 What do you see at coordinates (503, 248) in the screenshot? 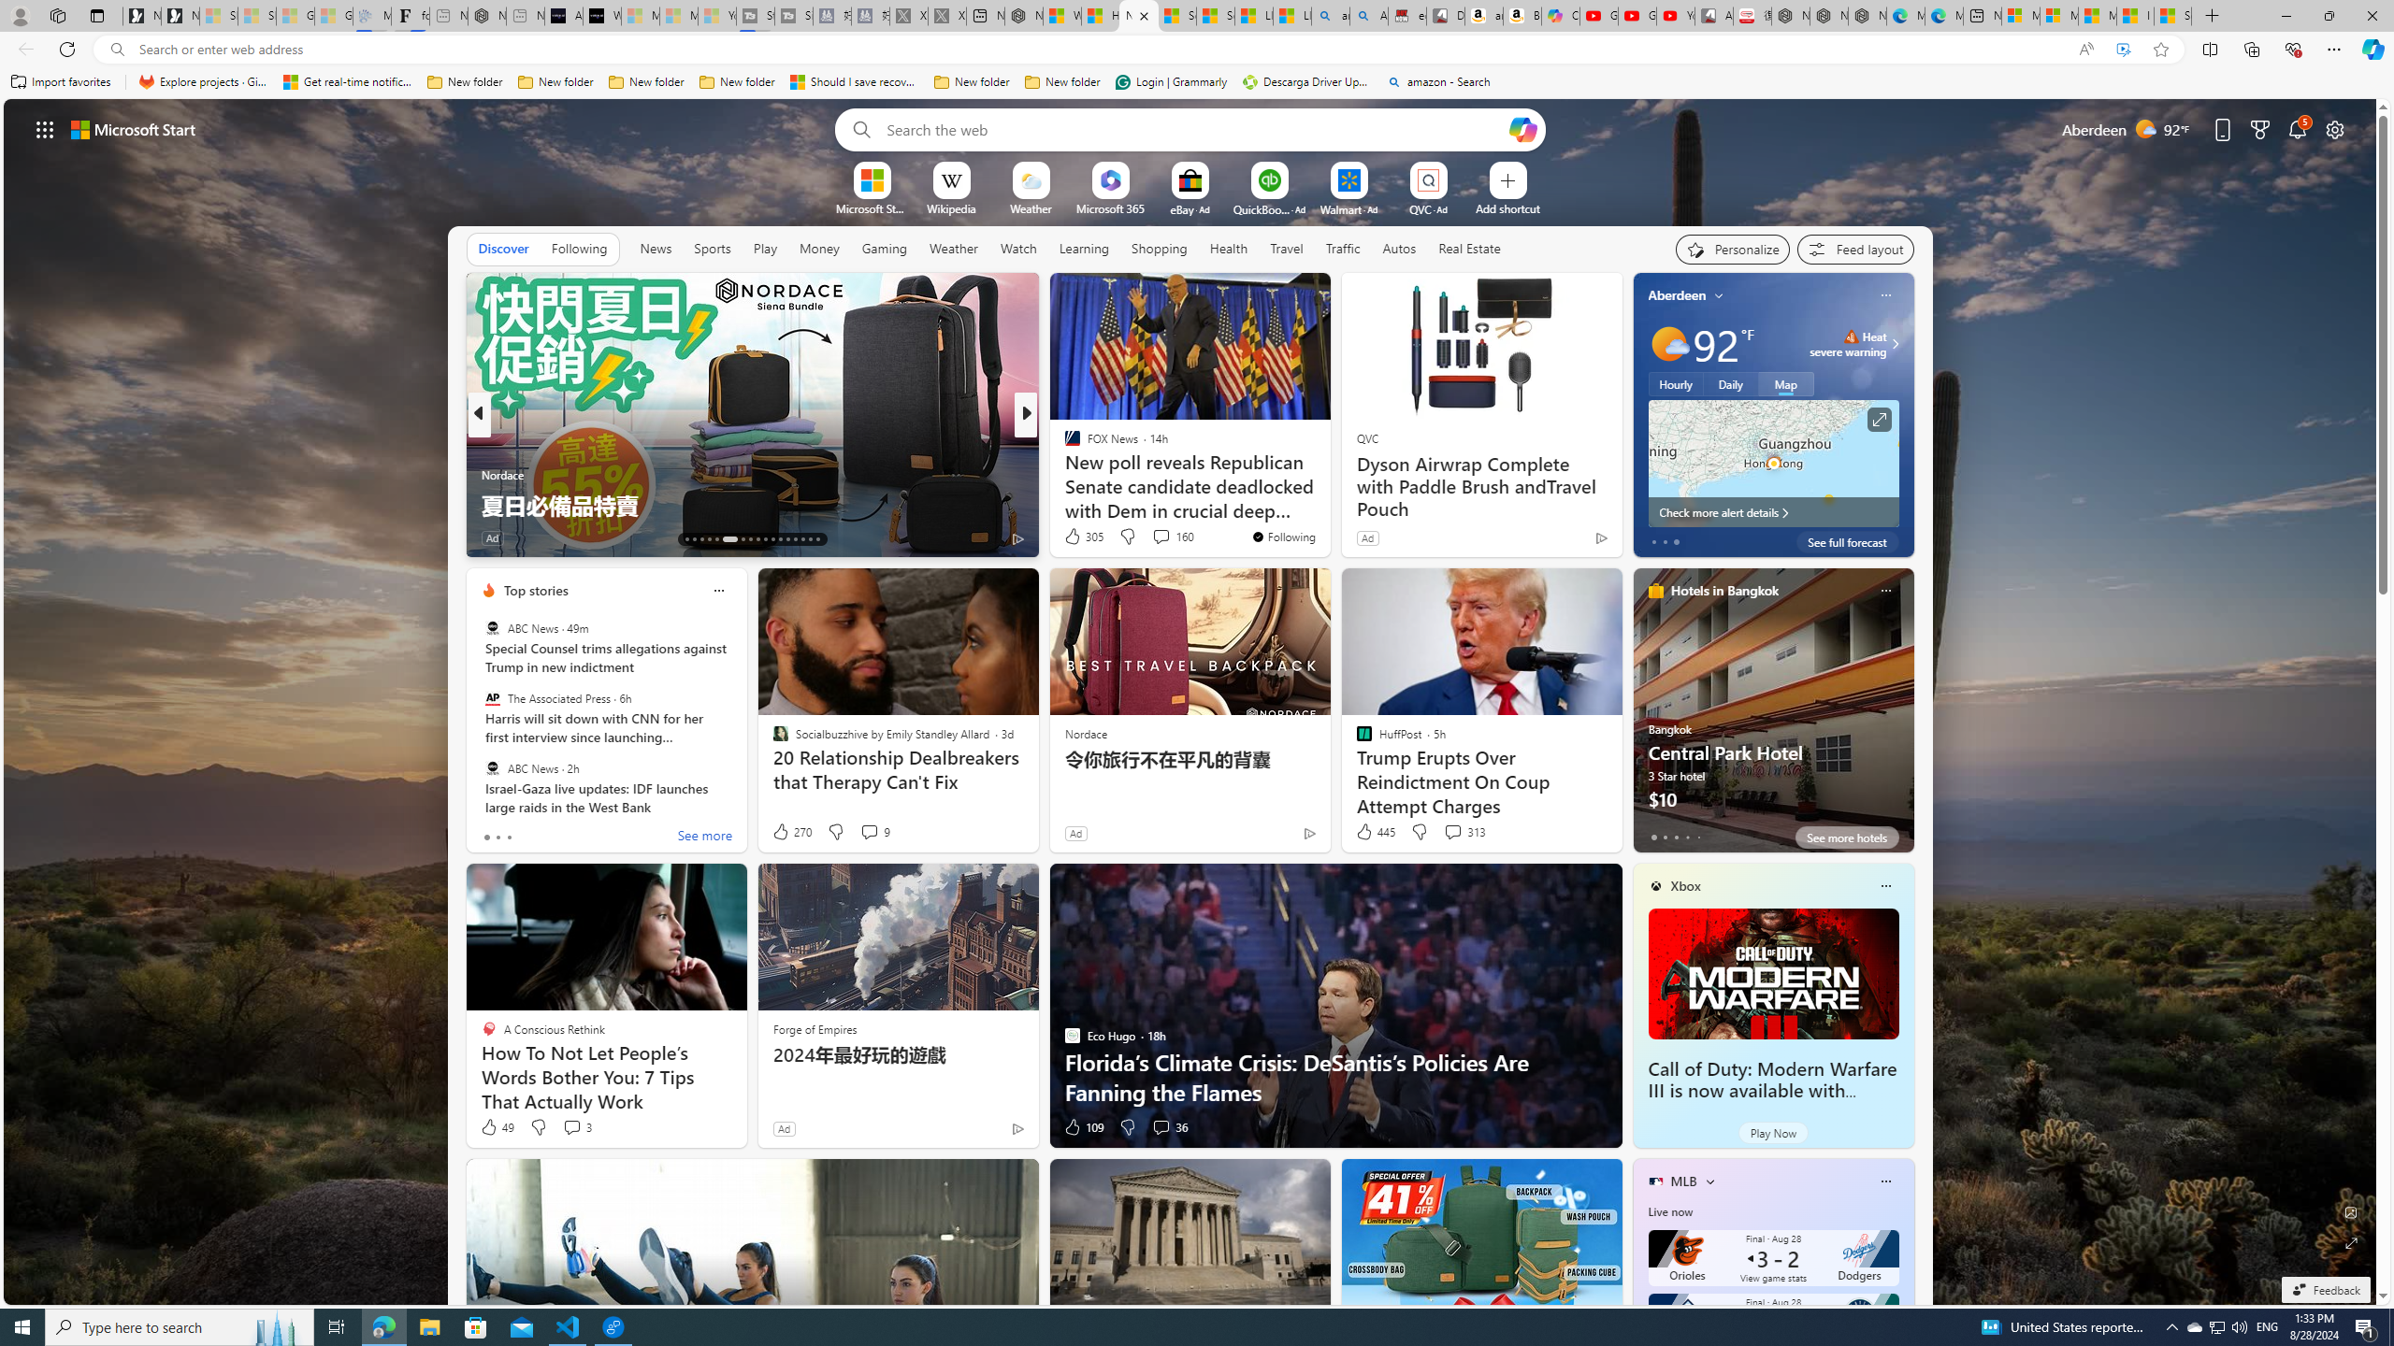
I see `Discover` at bounding box center [503, 248].